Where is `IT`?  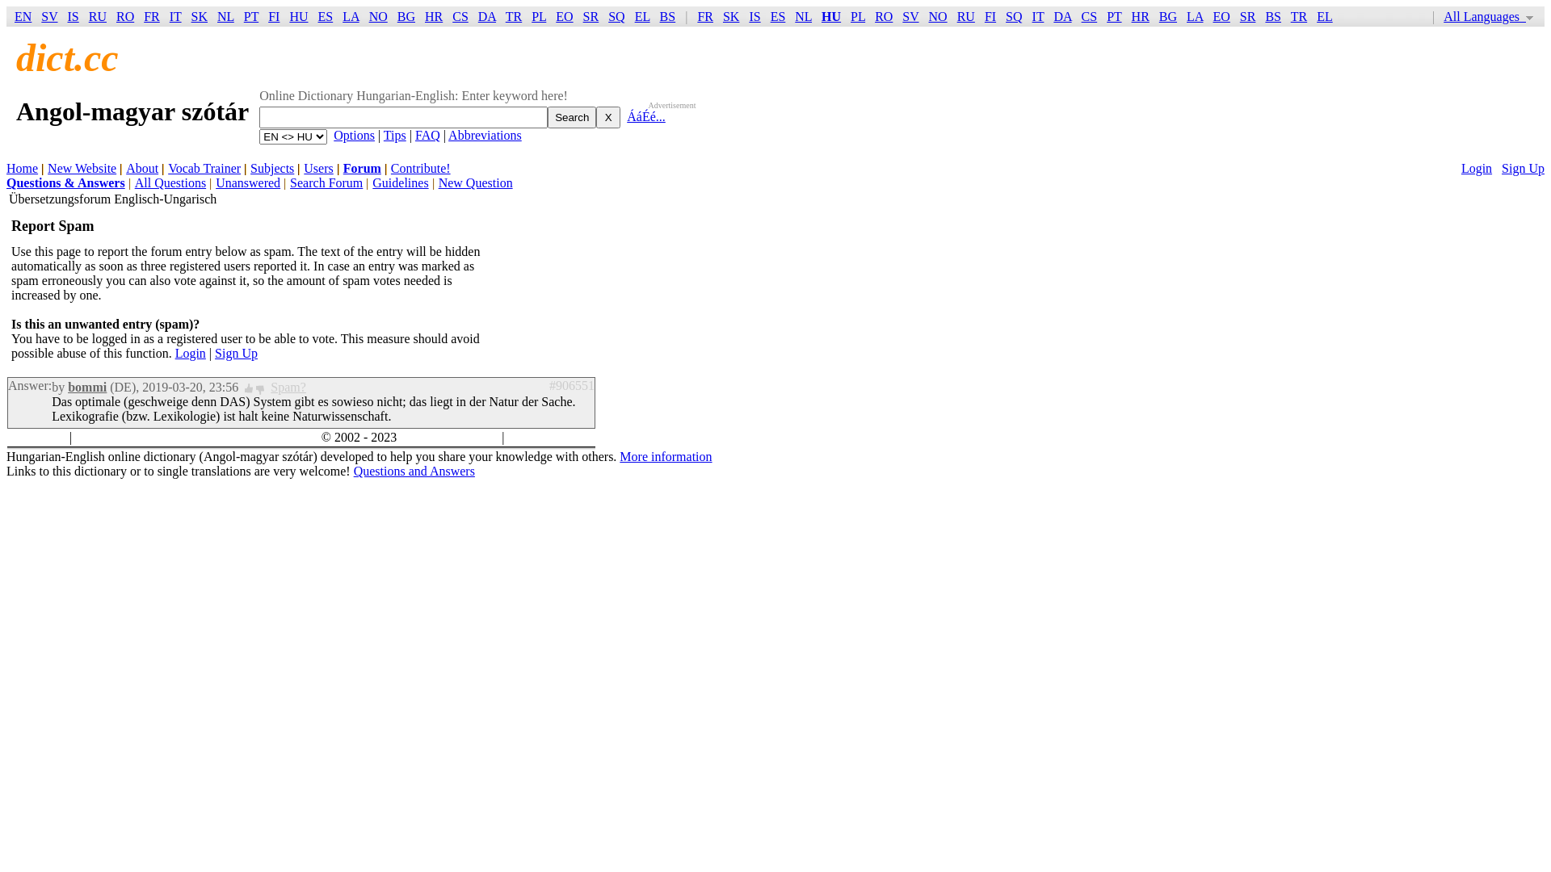
IT is located at coordinates (1039, 16).